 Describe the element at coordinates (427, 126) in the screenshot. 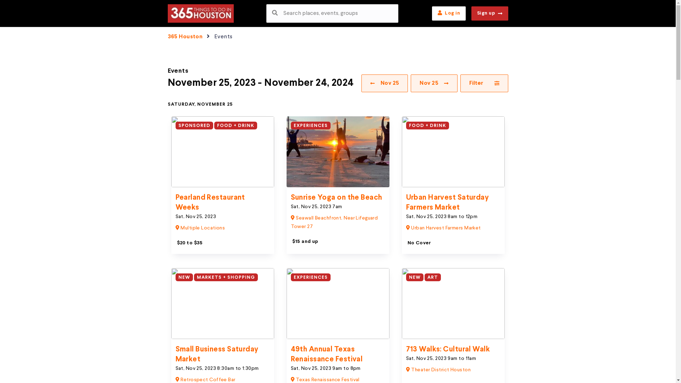

I see `FOOD + DRINK` at that location.